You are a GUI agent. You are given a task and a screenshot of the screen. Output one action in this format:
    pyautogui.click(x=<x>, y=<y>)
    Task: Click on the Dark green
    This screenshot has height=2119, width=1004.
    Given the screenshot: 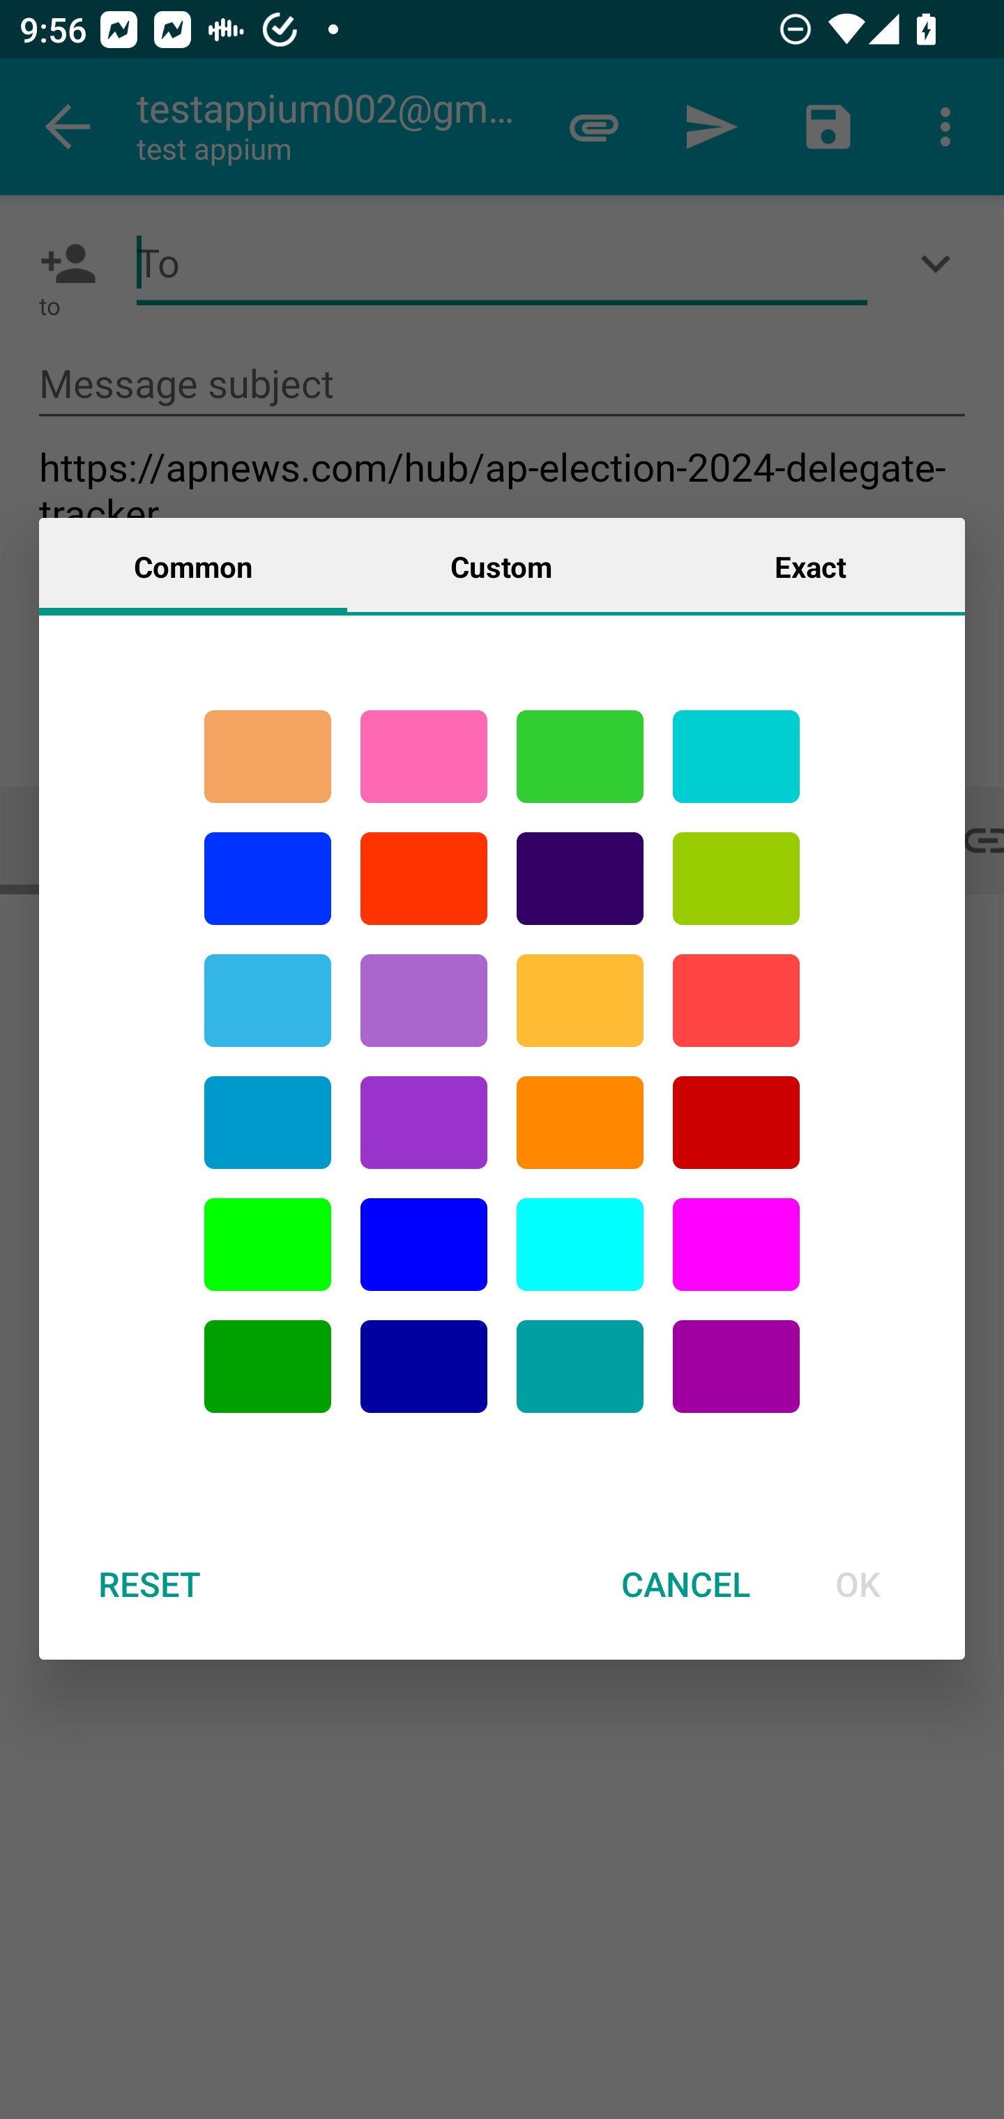 What is the action you would take?
    pyautogui.click(x=268, y=1366)
    